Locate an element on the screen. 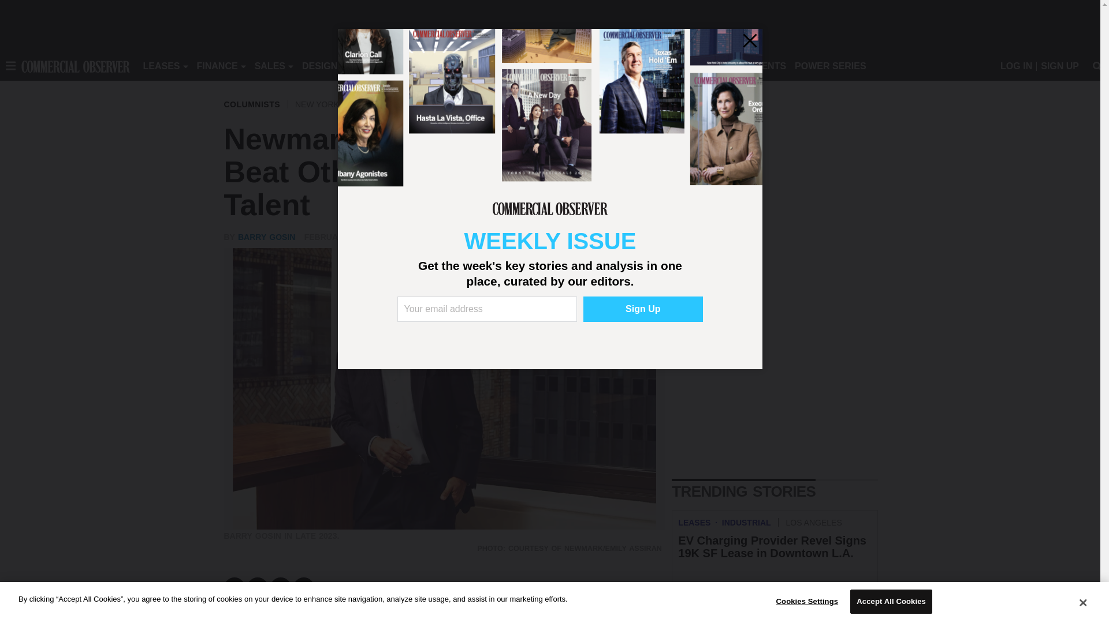 The height and width of the screenshot is (623, 1109). TECHNOLOGY is located at coordinates (471, 66).